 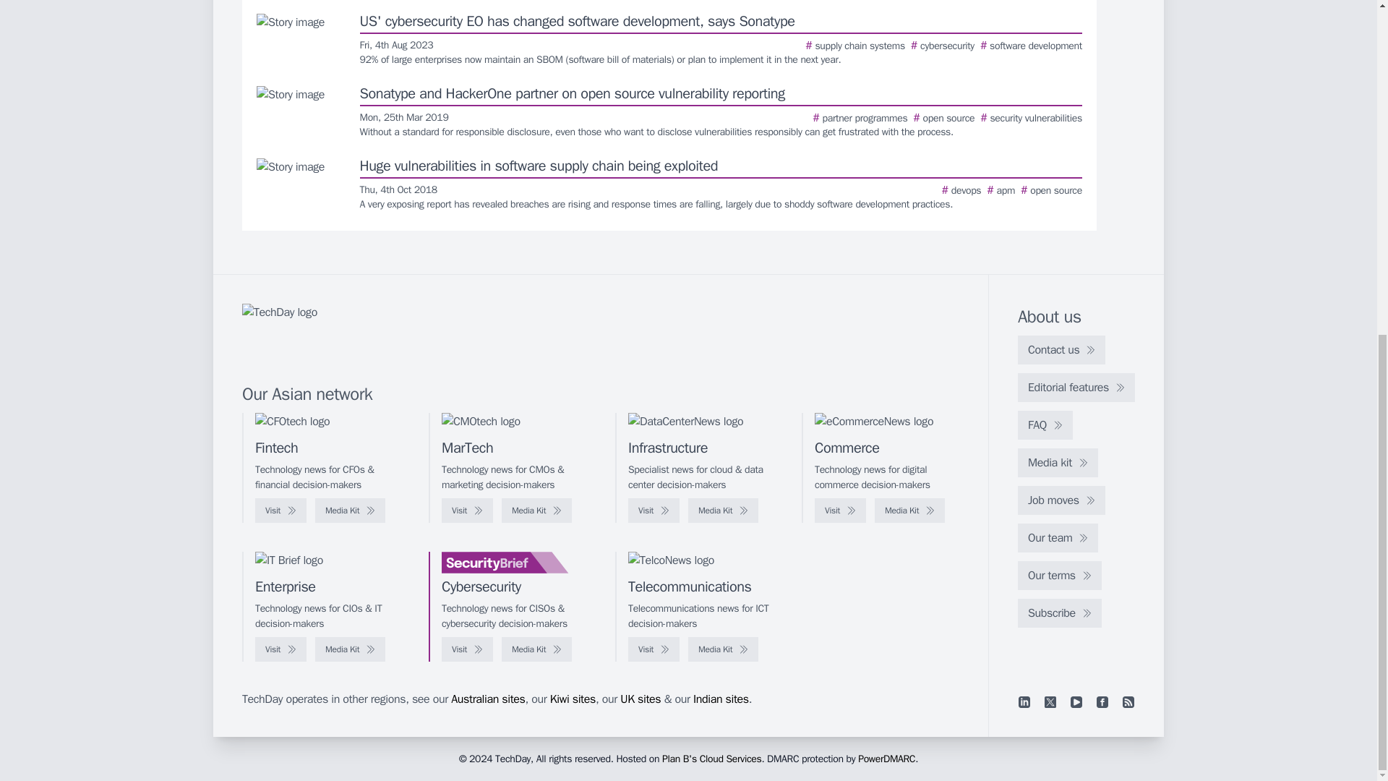 What do you see at coordinates (487, 699) in the screenshot?
I see `Australian sites` at bounding box center [487, 699].